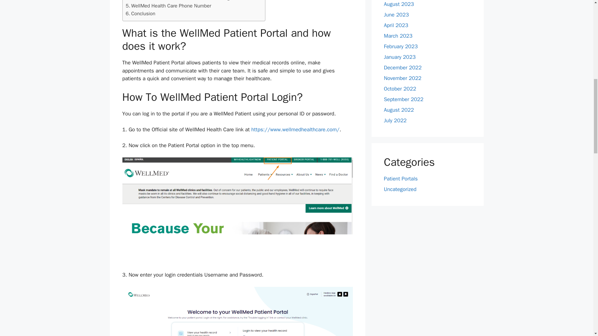 This screenshot has width=598, height=336. I want to click on August 2023, so click(399, 4).